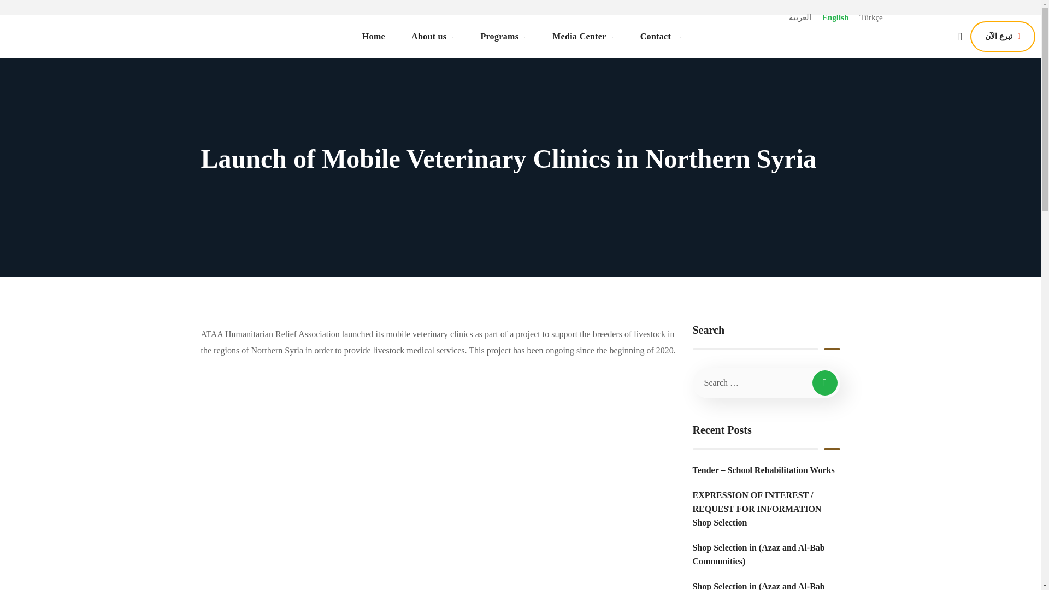 The image size is (1049, 590). I want to click on Instagram, so click(1001, 2).